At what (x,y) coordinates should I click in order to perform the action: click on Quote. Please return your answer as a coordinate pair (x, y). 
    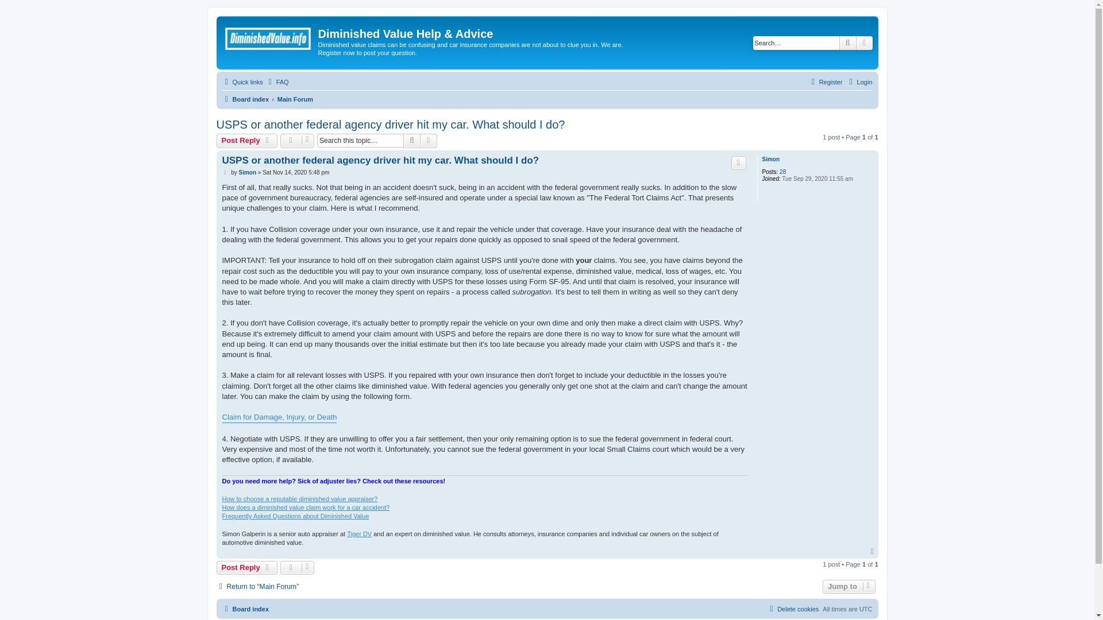
    Looking at the image, I should click on (739, 163).